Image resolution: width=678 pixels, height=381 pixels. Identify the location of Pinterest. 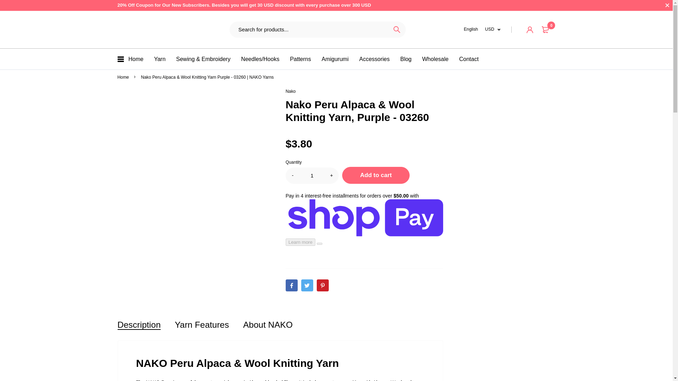
(323, 285).